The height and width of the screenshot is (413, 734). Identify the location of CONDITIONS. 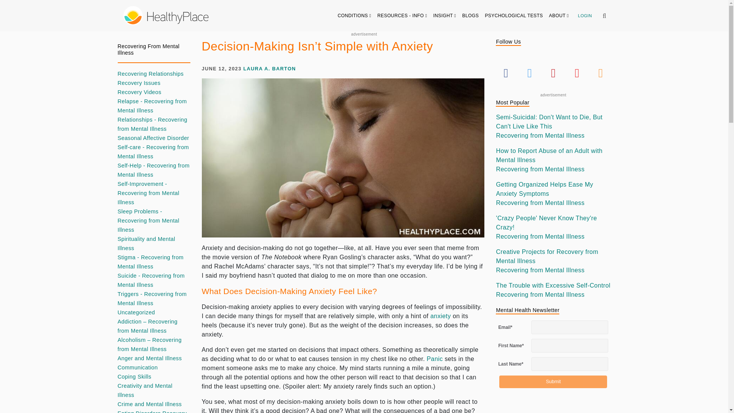
(354, 15).